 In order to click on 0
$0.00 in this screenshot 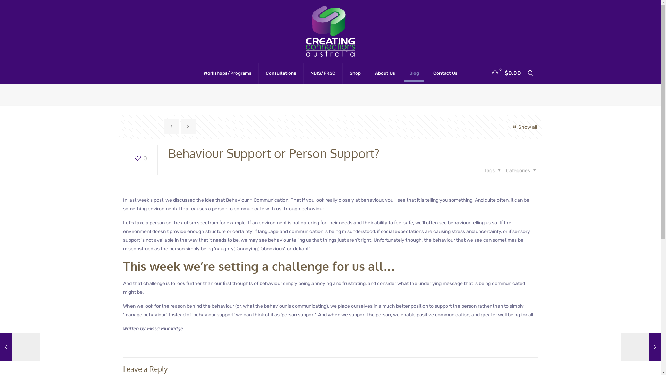, I will do `click(506, 73)`.